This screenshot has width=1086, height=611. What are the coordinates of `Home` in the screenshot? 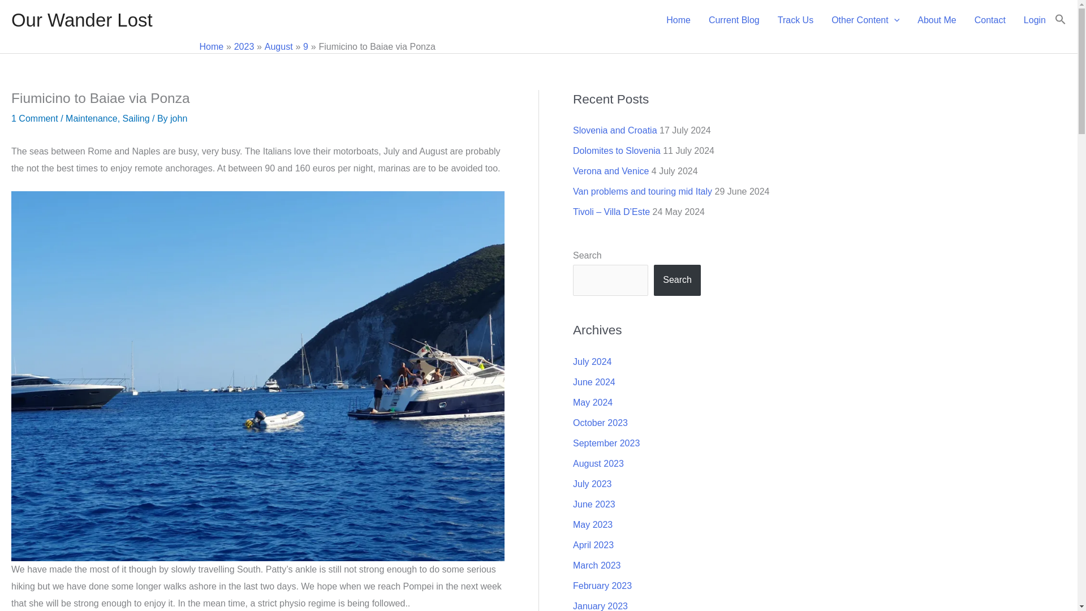 It's located at (211, 46).